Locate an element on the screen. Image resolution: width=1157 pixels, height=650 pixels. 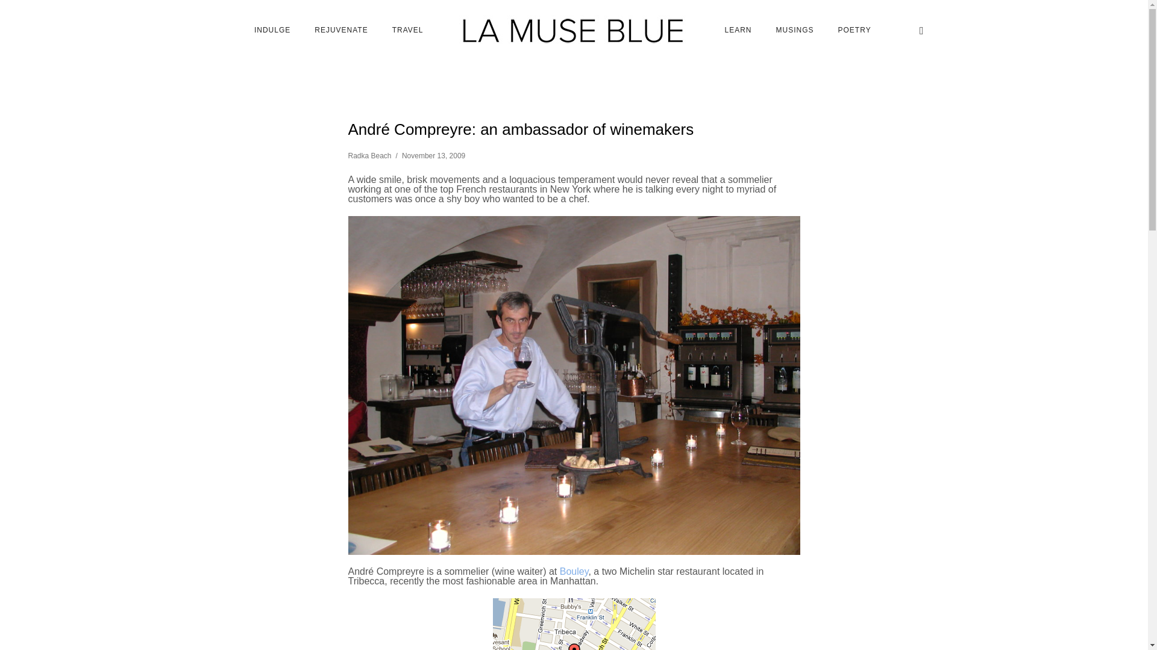
POETRY is located at coordinates (854, 30).